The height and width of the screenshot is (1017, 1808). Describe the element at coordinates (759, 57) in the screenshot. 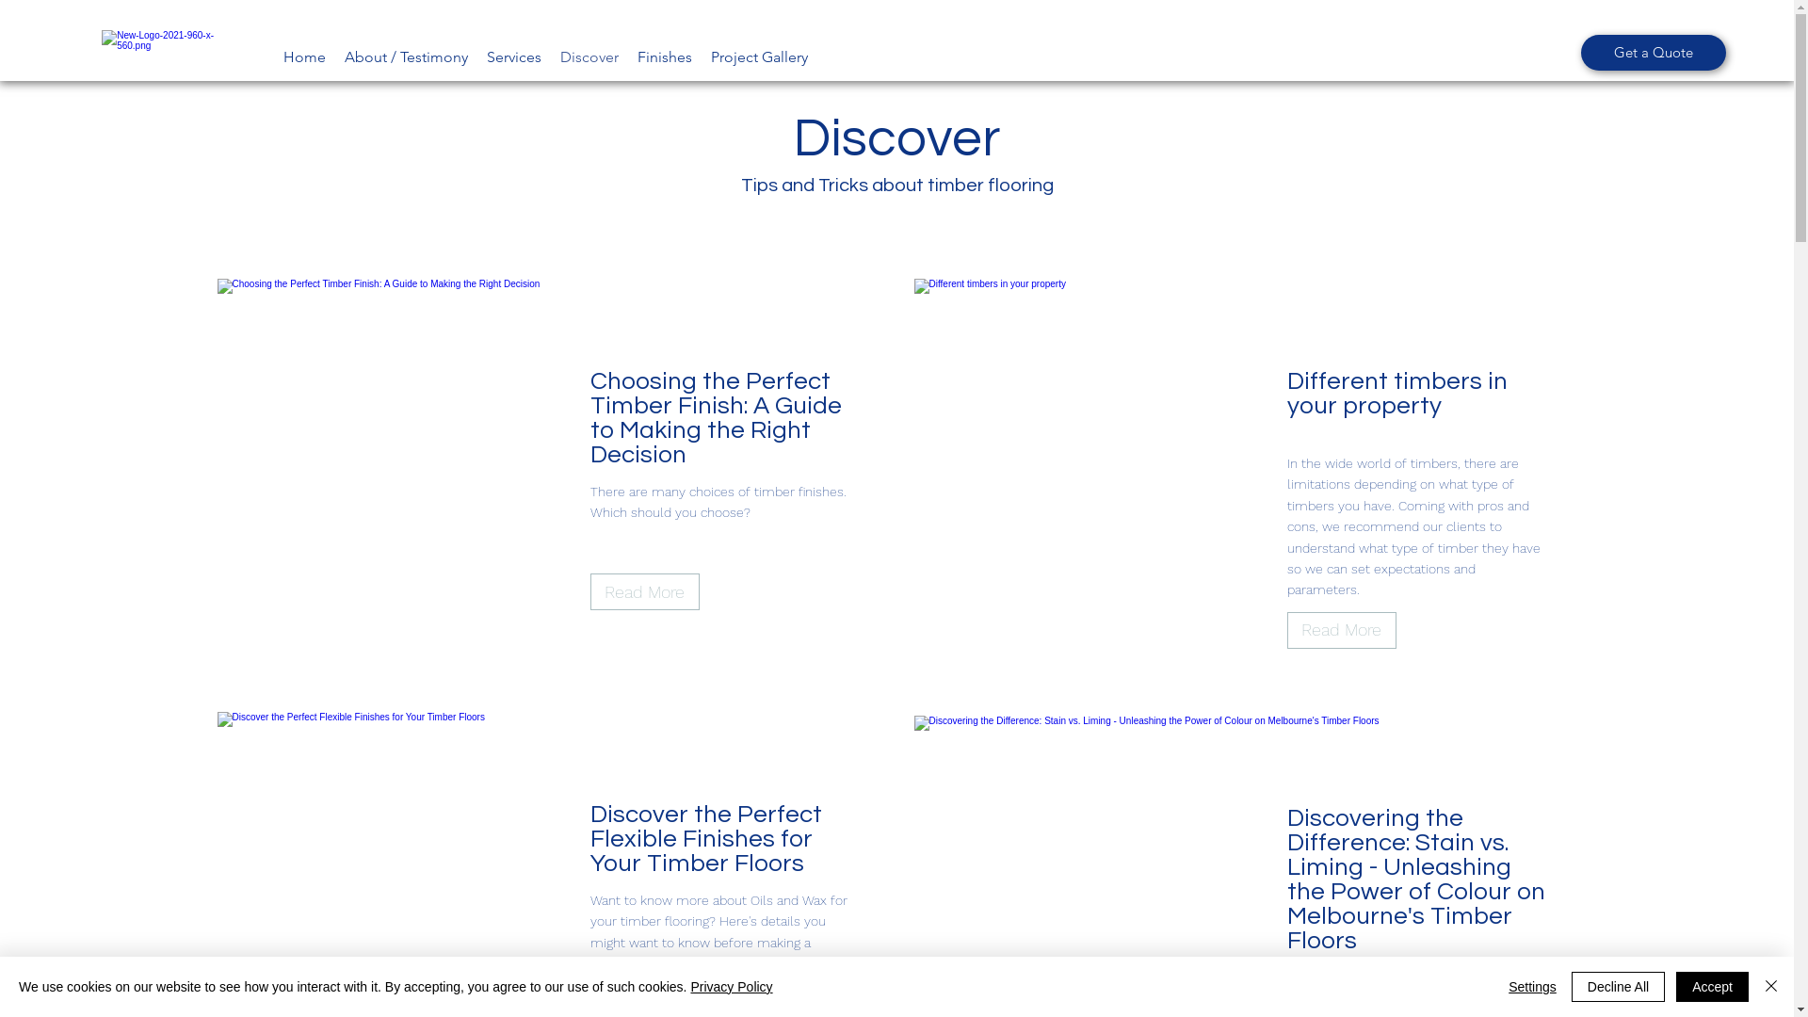

I see `Project Gallery` at that location.